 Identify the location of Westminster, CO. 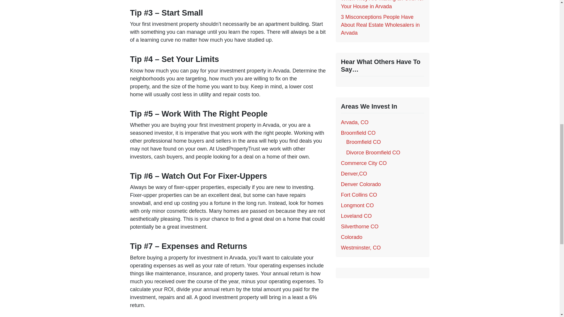
(361, 248).